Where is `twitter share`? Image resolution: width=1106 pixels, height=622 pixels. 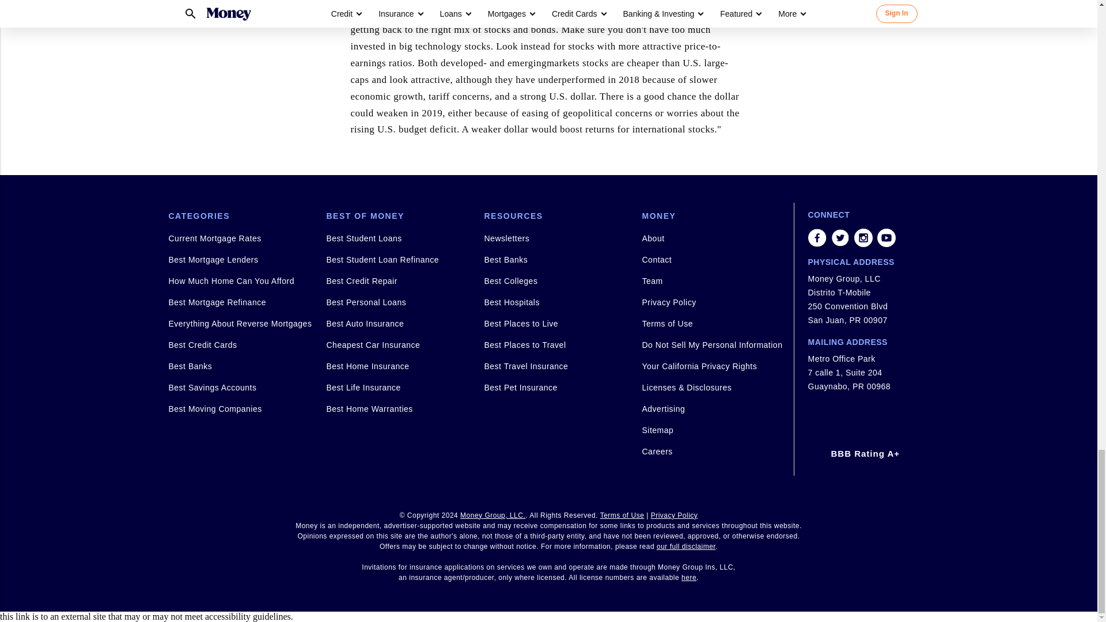
twitter share is located at coordinates (840, 237).